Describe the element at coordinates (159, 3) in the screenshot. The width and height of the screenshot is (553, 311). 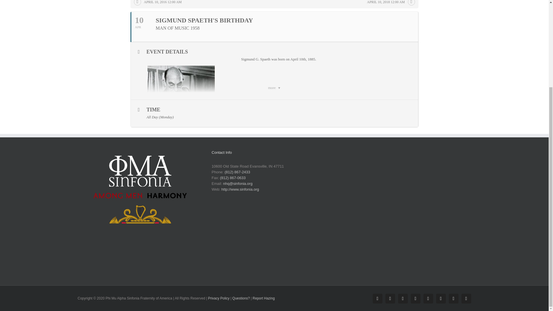
I see `april 10, 2016 12:00 am` at that location.